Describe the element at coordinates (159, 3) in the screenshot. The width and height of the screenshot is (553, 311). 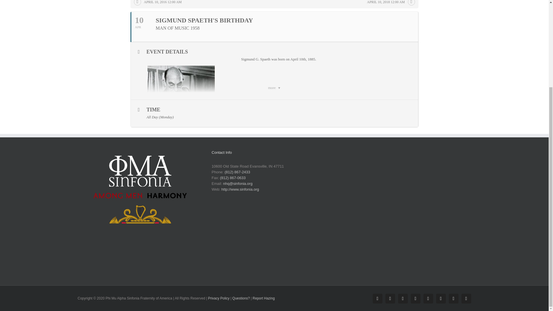
I see `april 10, 2016 12:00 am` at that location.